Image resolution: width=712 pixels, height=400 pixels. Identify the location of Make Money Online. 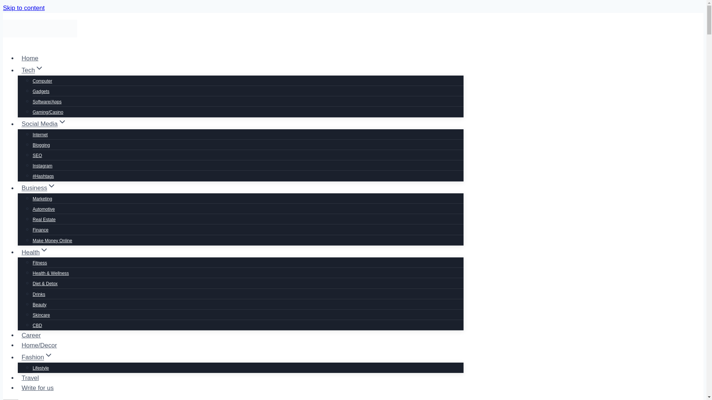
(53, 240).